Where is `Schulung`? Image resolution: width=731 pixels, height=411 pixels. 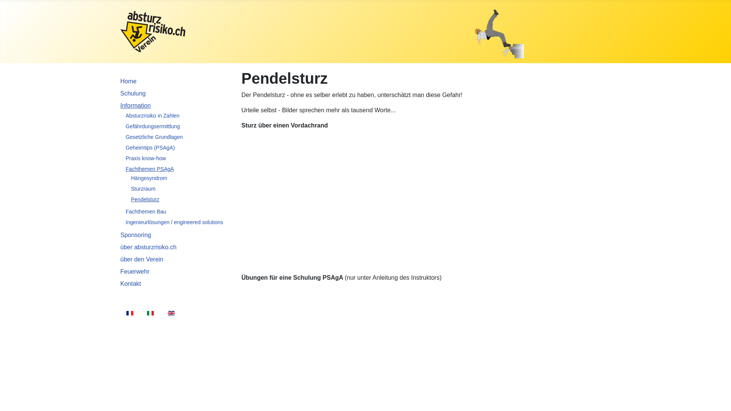
Schulung is located at coordinates (133, 94).